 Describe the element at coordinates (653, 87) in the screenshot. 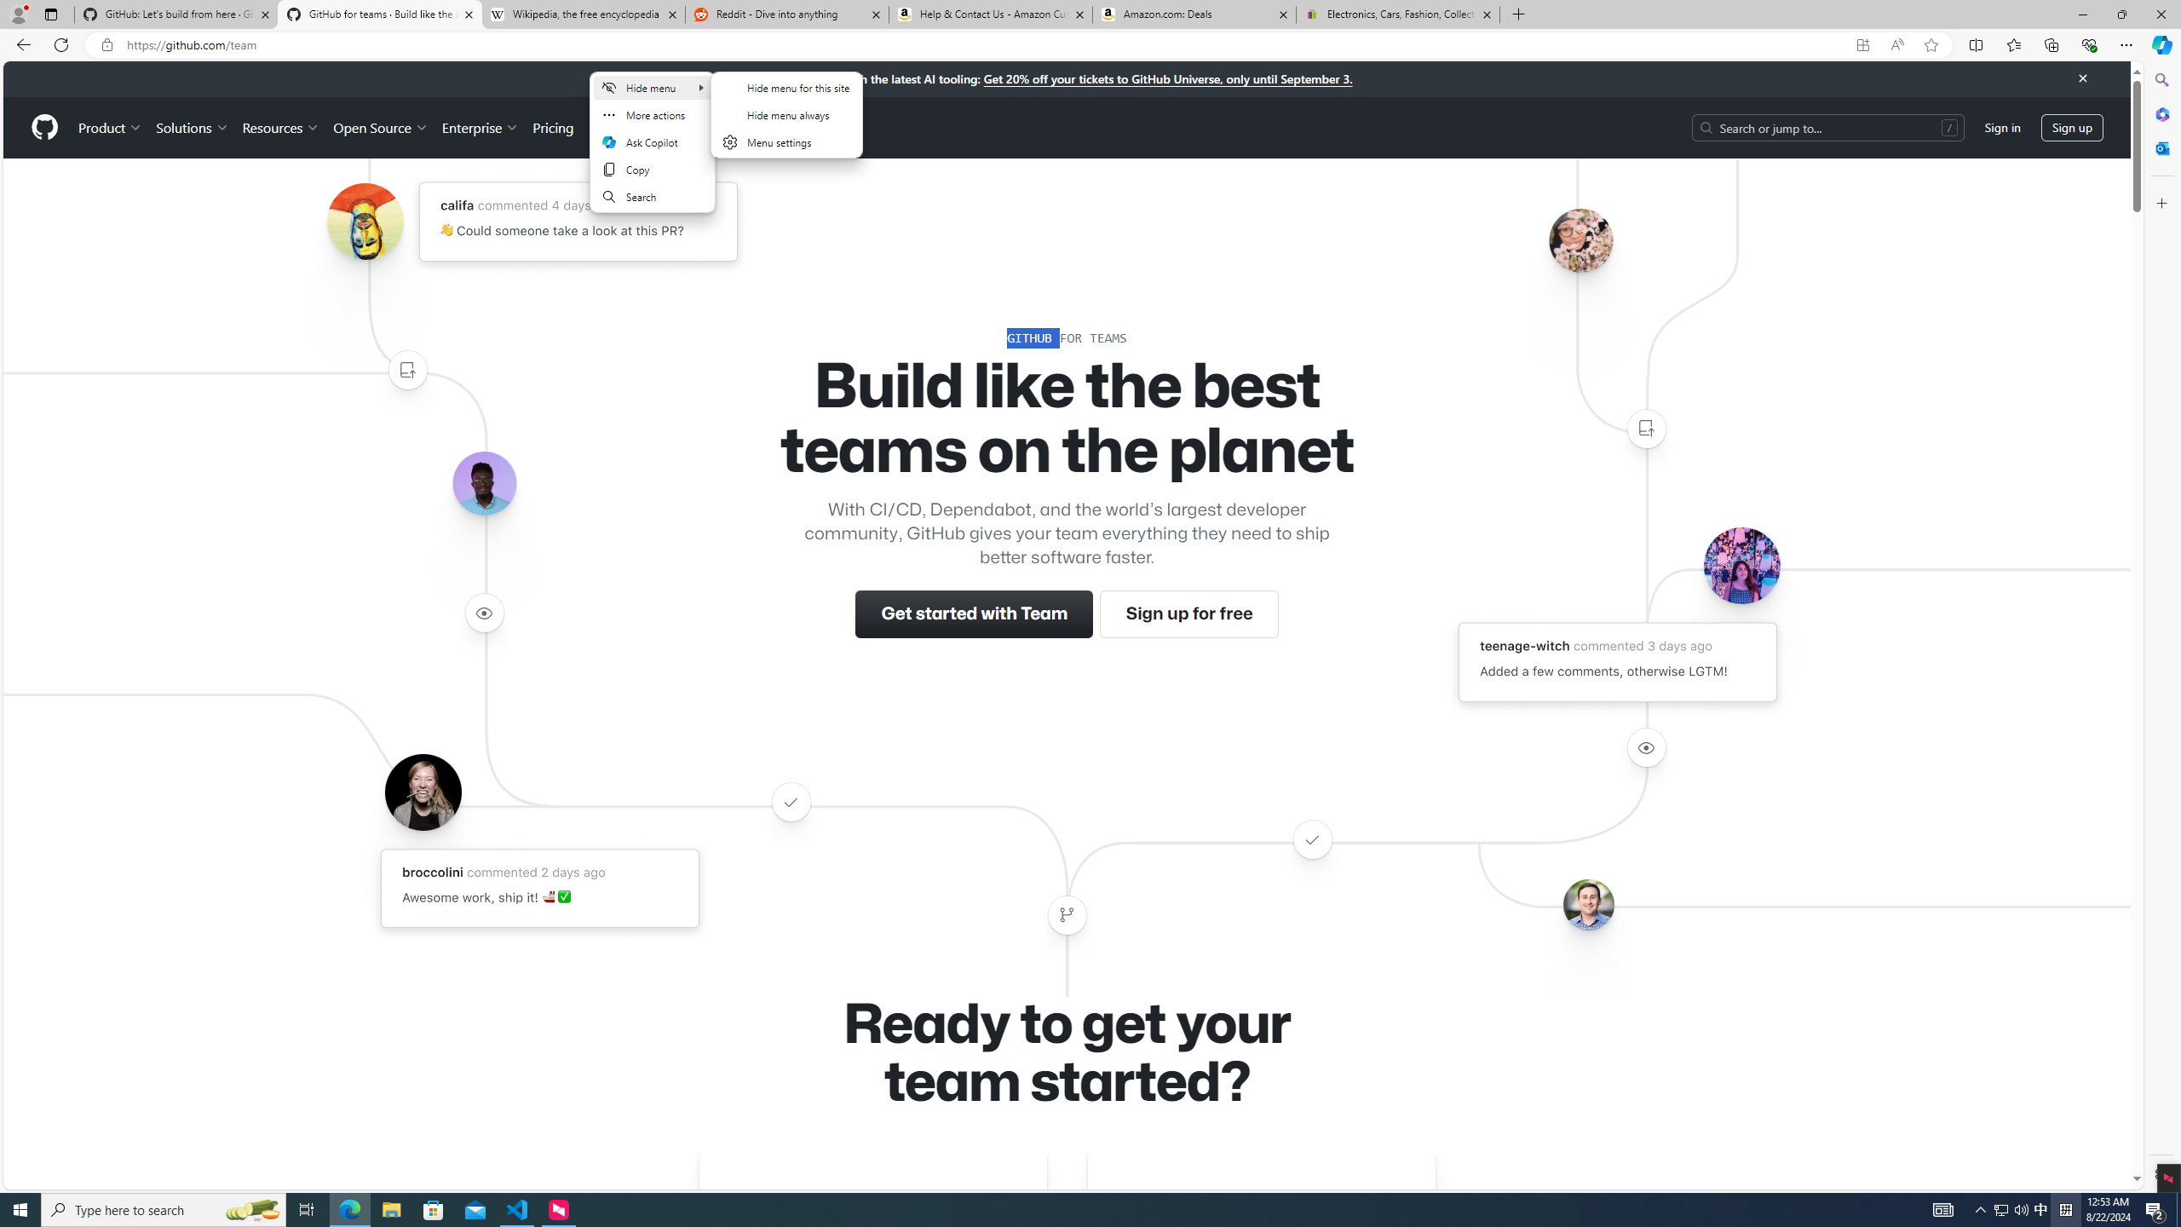

I see `Hide menu` at that location.